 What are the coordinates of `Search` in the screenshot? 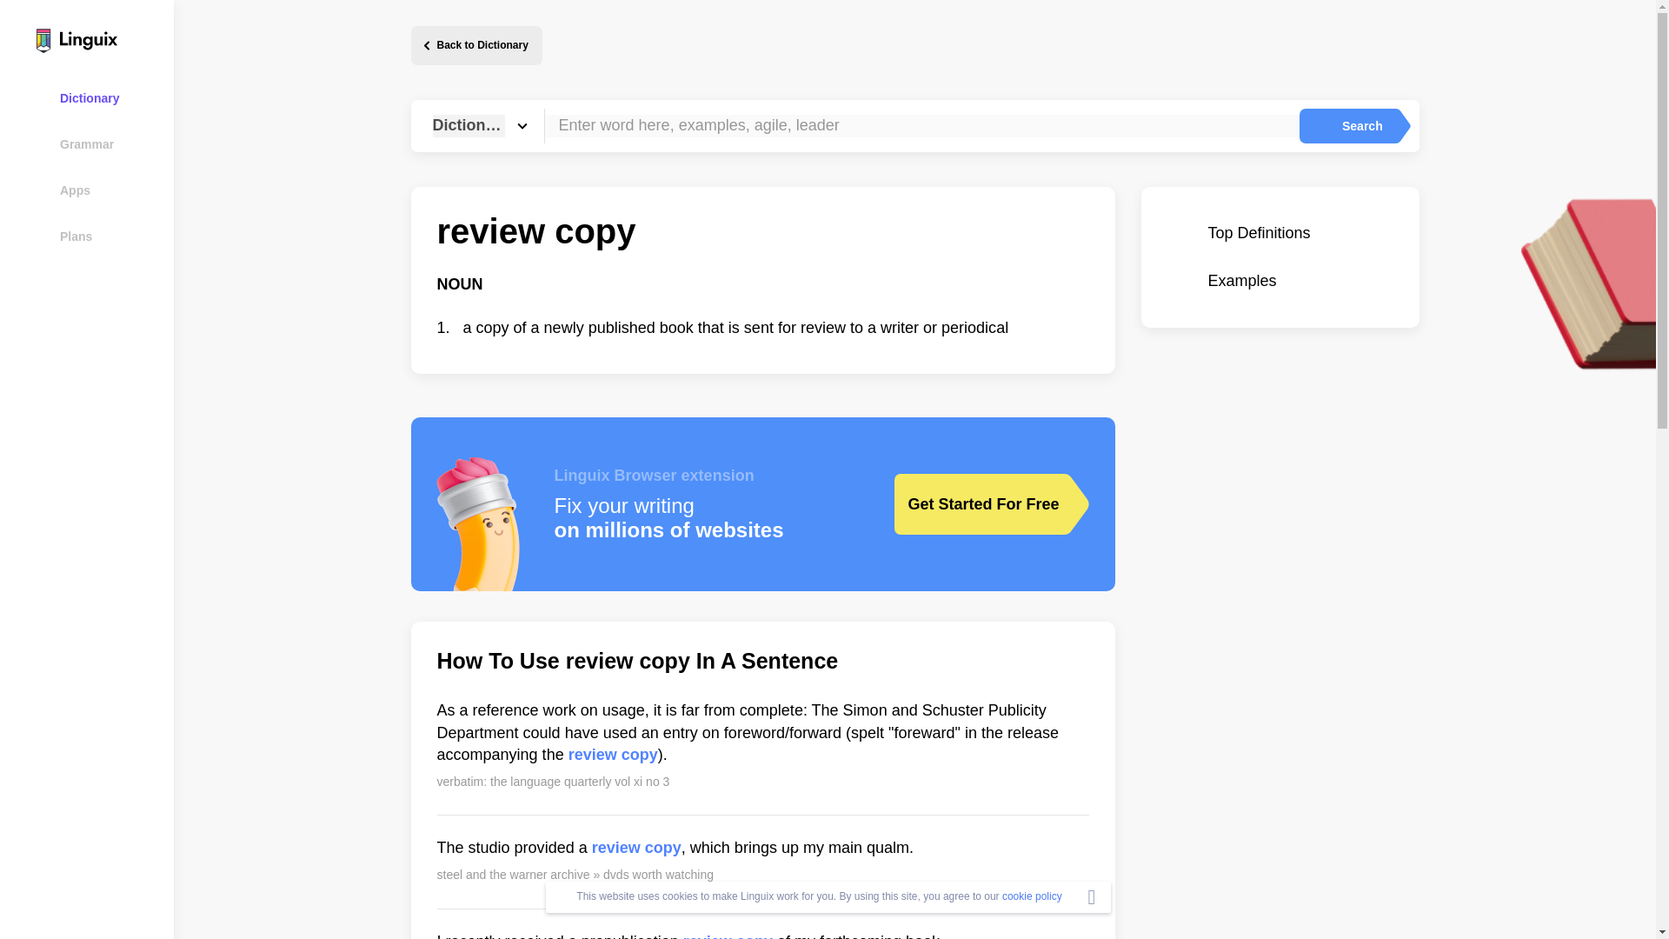 It's located at (1347, 126).